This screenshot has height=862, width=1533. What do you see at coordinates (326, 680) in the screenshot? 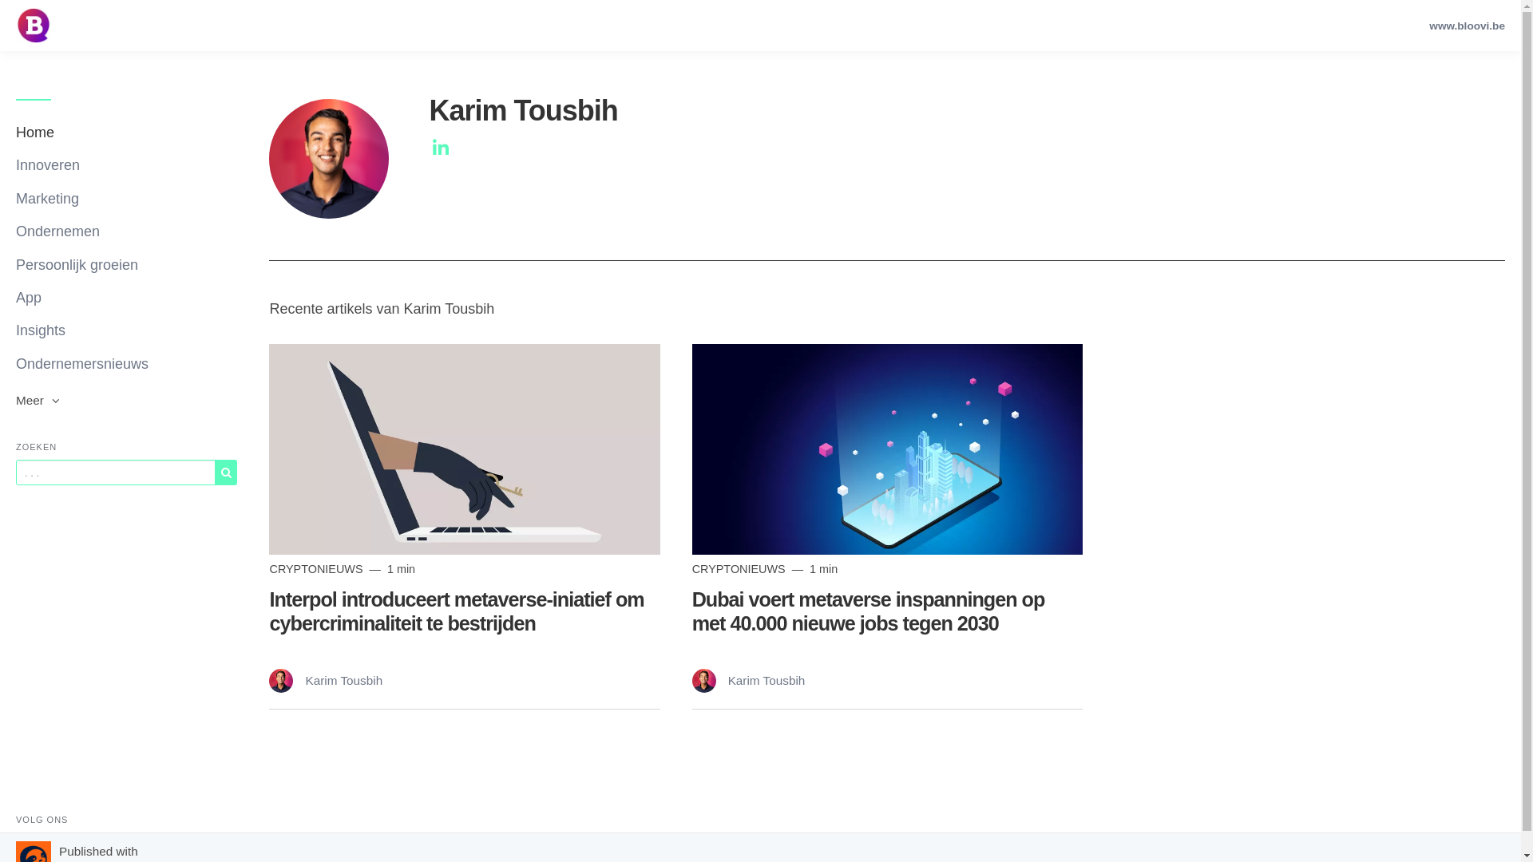
I see `Karim Tousbih` at bounding box center [326, 680].